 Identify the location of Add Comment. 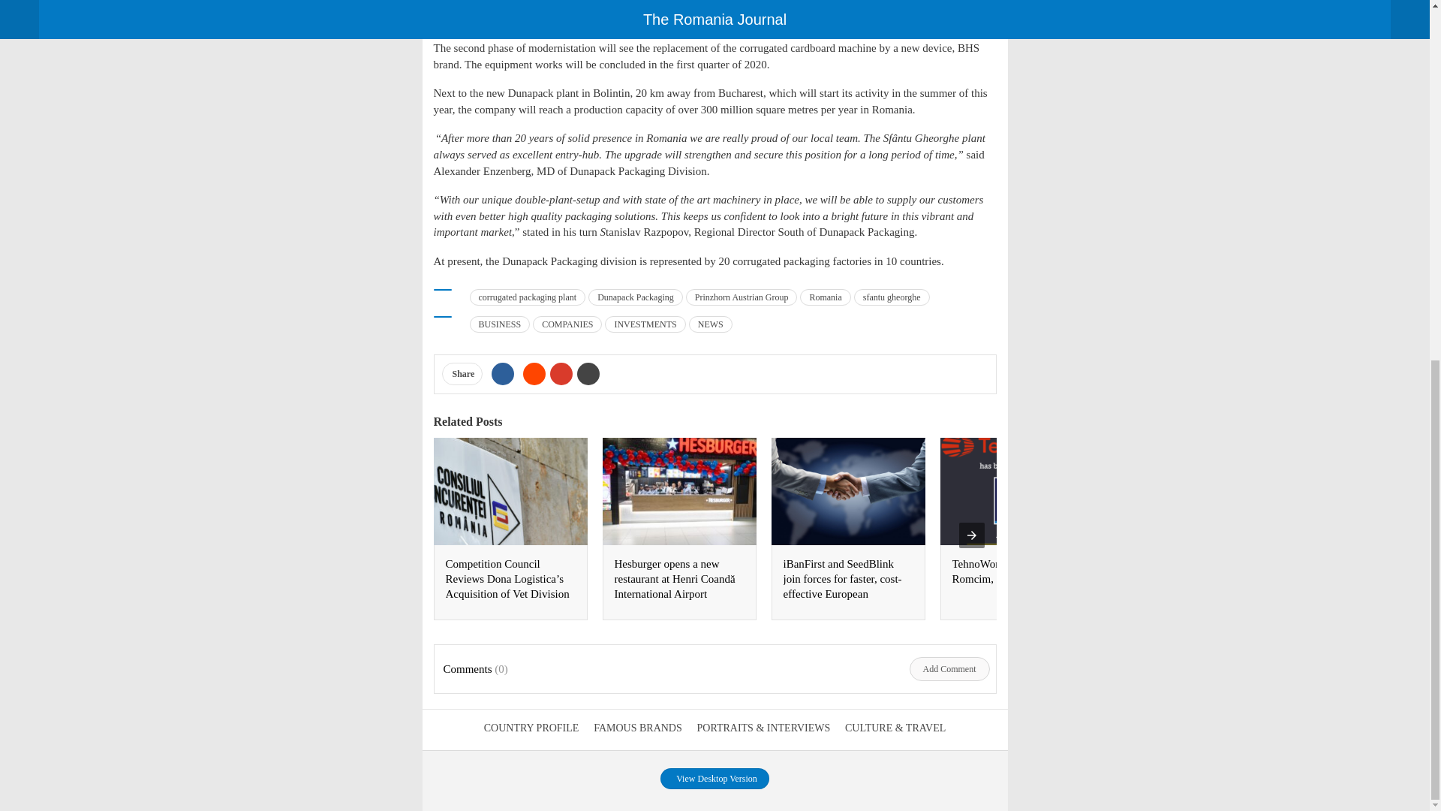
(949, 668).